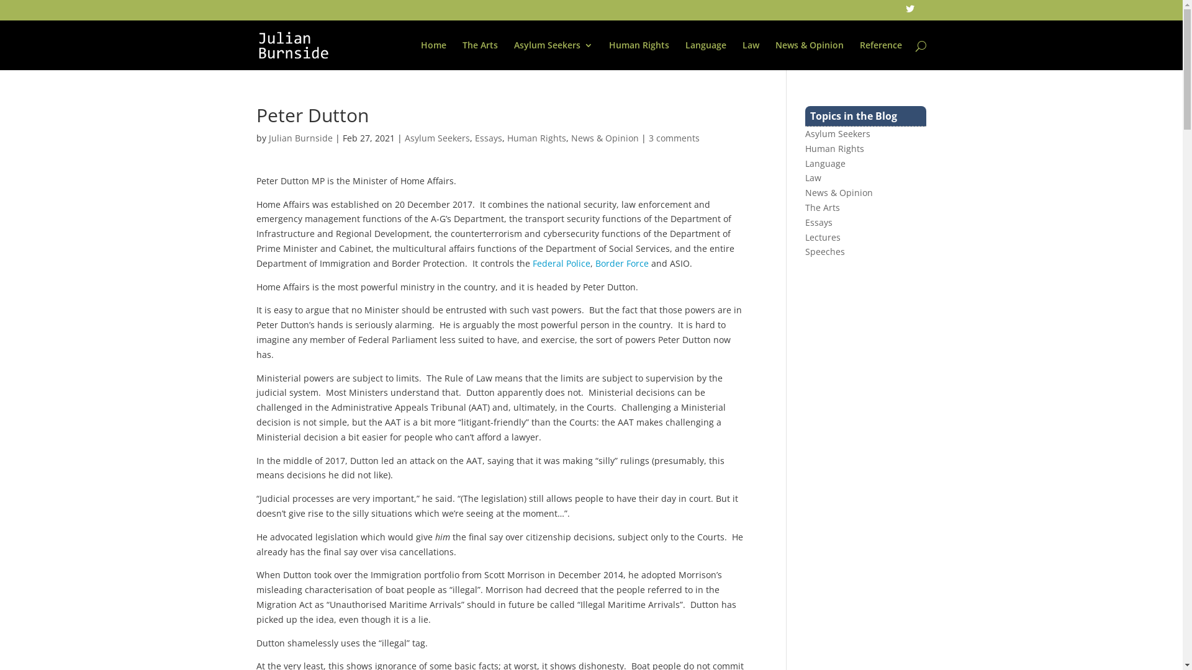 The image size is (1192, 670). I want to click on Home, so click(433, 56).